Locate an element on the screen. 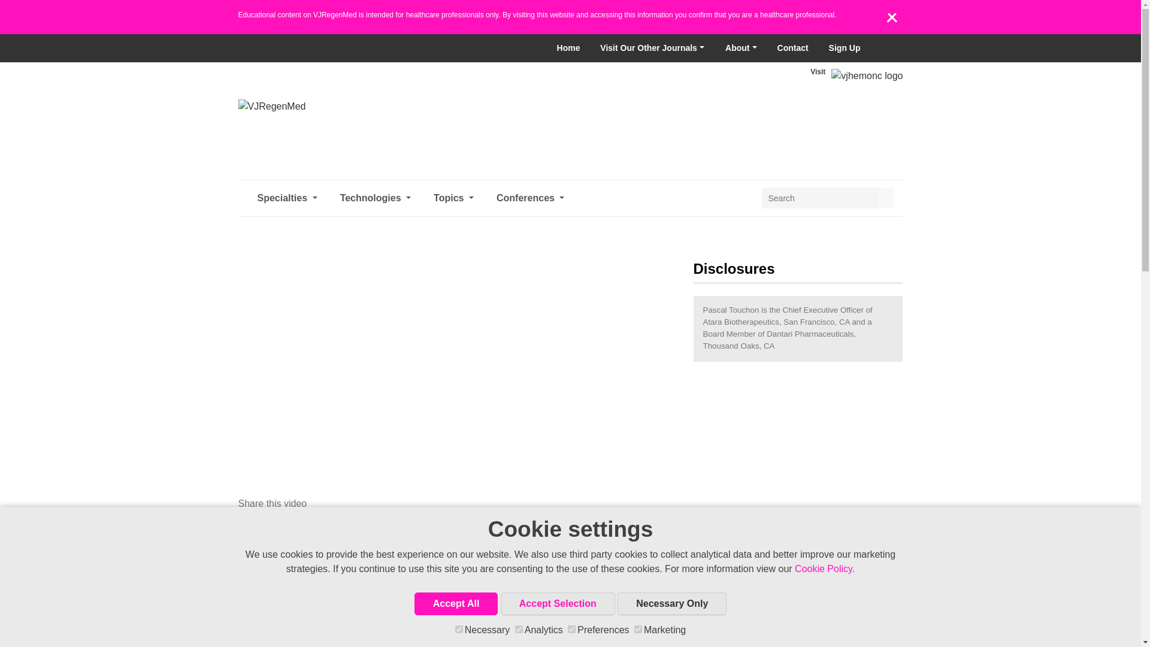  Marketing is located at coordinates (638, 629).